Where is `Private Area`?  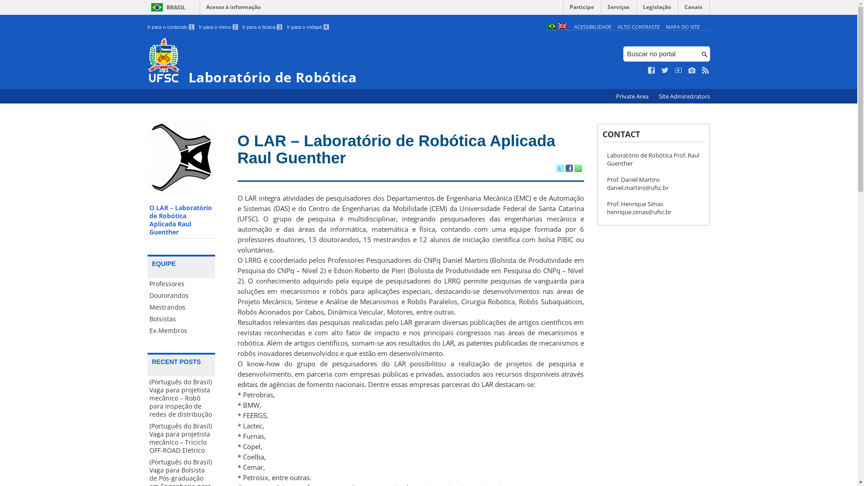
Private Area is located at coordinates (633, 96).